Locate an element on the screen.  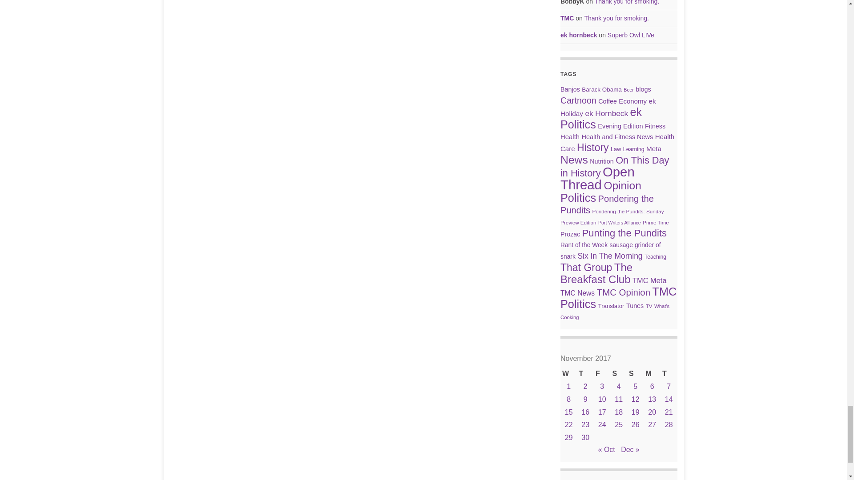
Tuesday is located at coordinates (669, 374).